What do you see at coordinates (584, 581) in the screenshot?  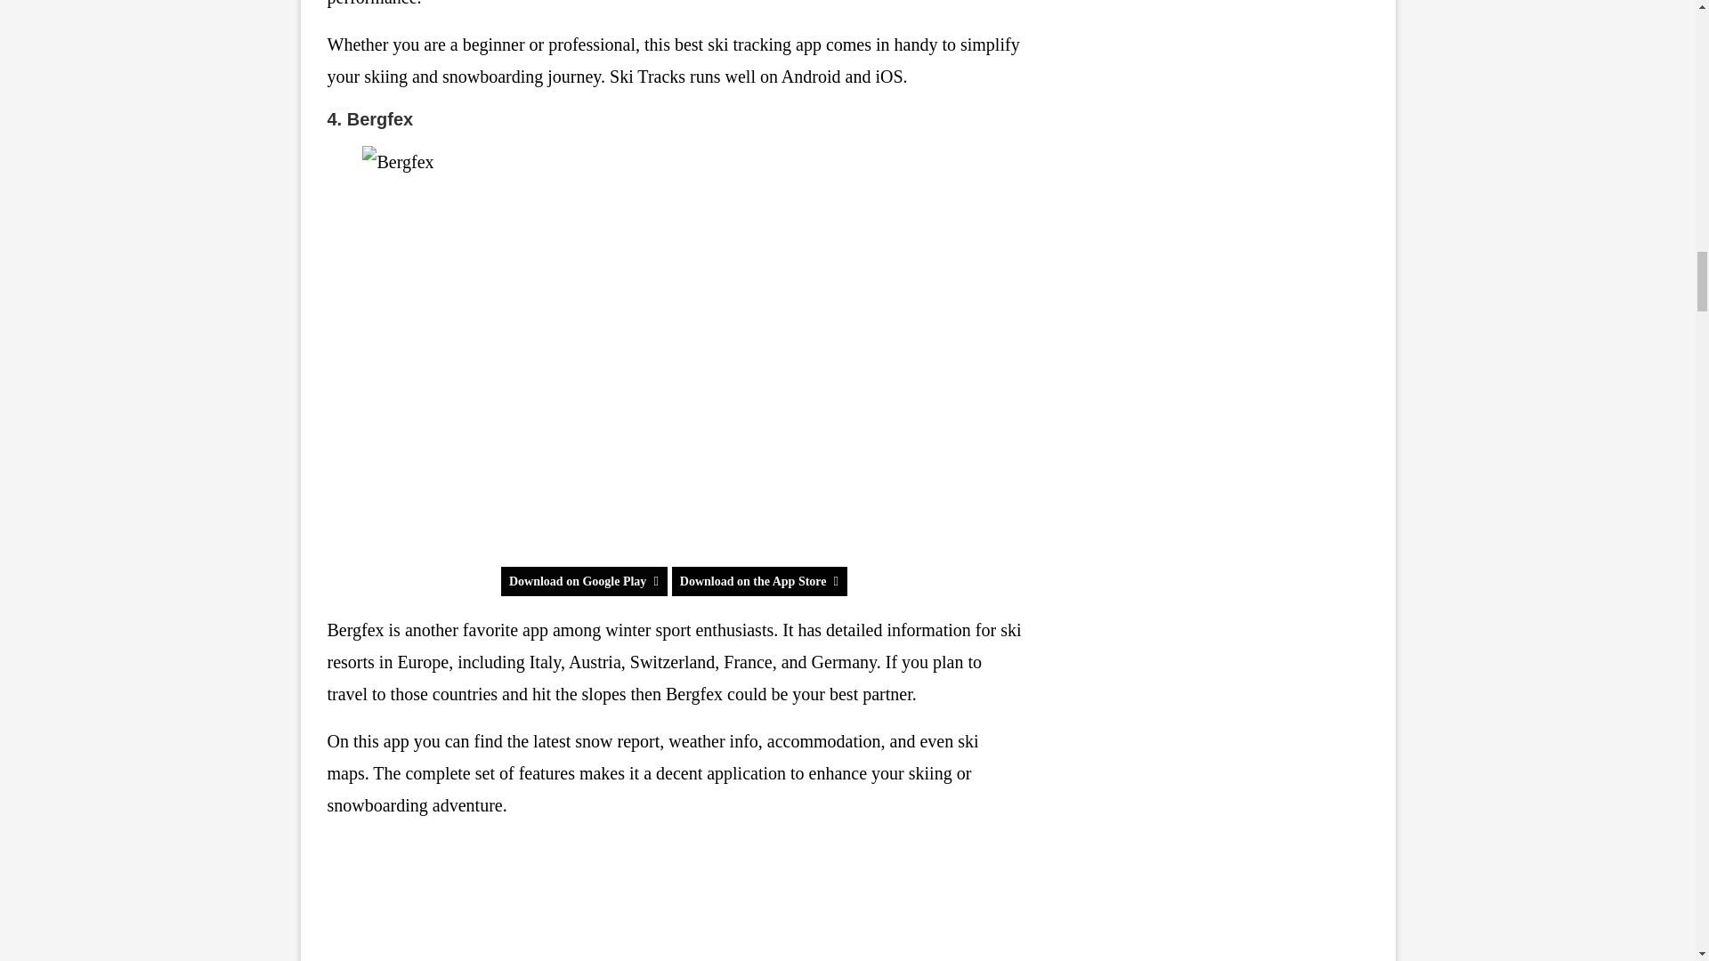 I see `Download on Google Play` at bounding box center [584, 581].